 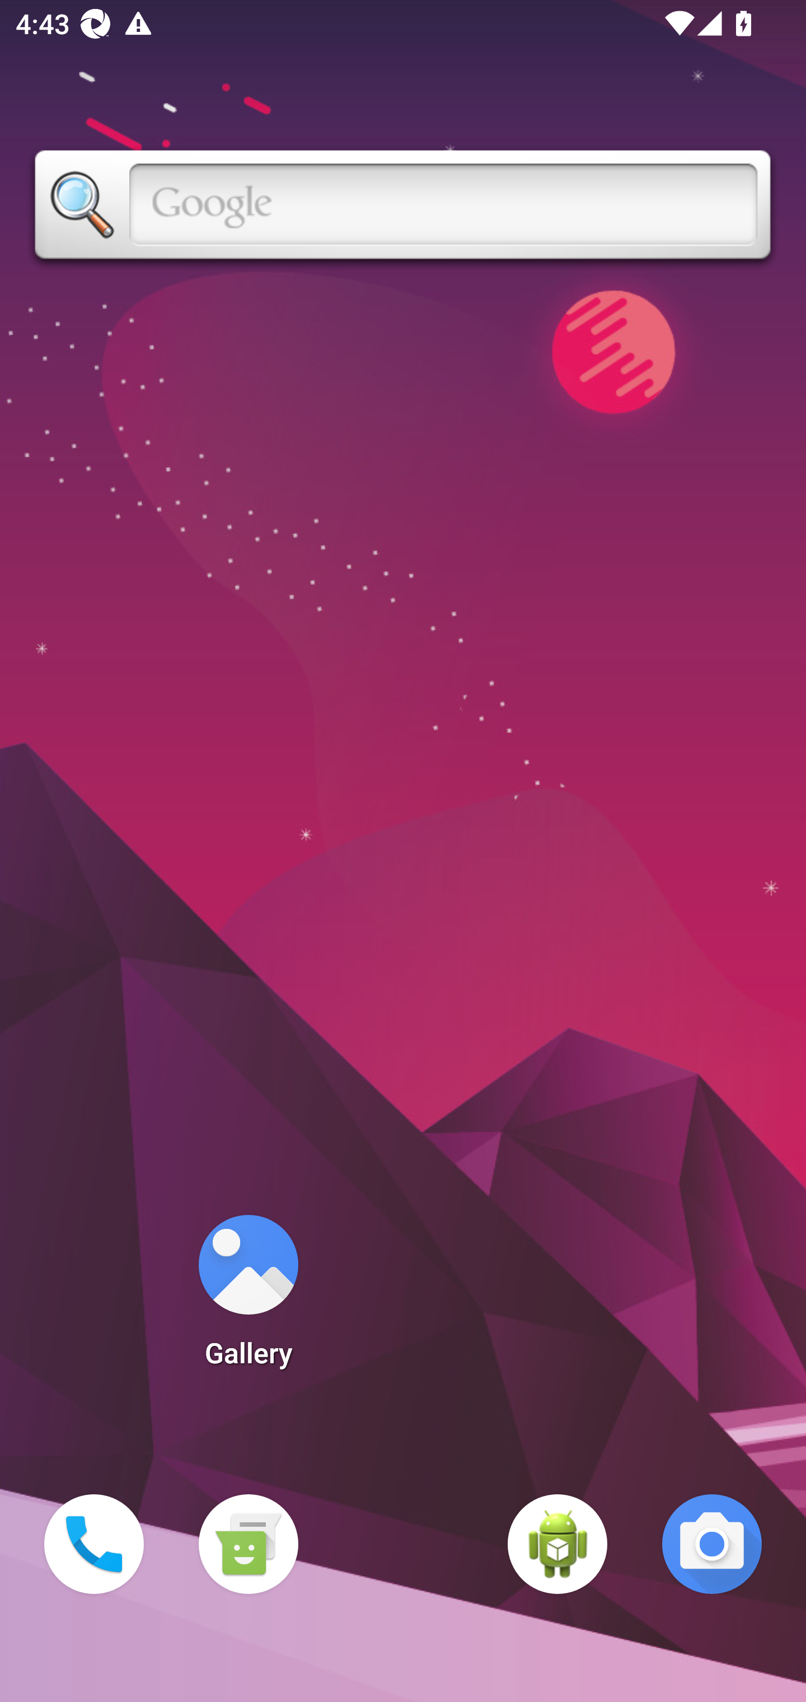 What do you see at coordinates (94, 1544) in the screenshot?
I see `Phone` at bounding box center [94, 1544].